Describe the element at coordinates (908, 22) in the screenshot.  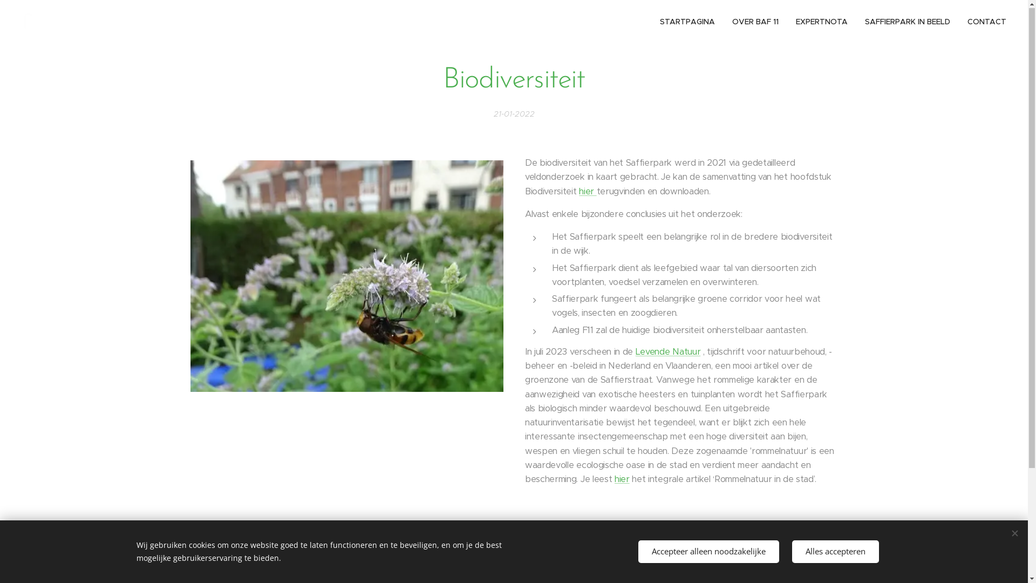
I see `SAFFIERPARK IN BEELD` at that location.